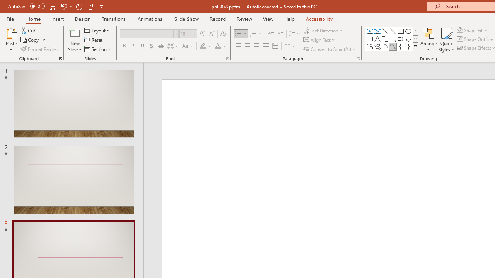 This screenshot has width=495, height=278. Describe the element at coordinates (40, 49) in the screenshot. I see `Format Painter` at that location.